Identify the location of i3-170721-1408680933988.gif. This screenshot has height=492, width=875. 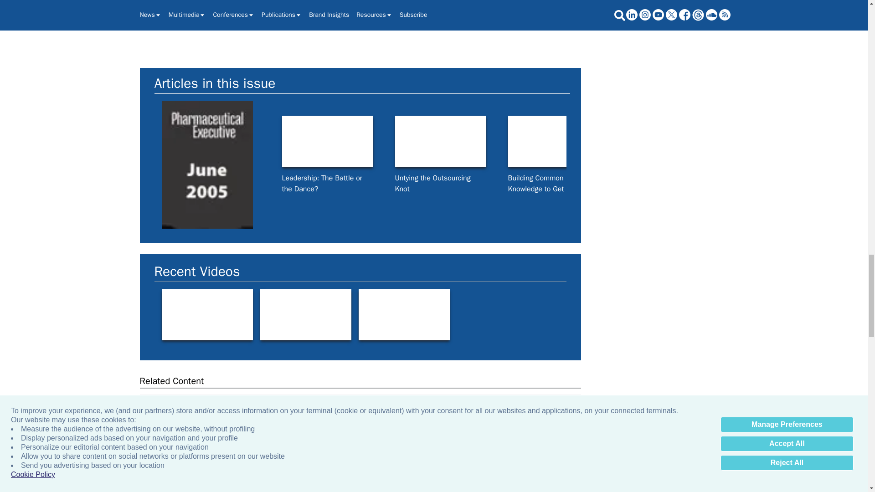
(779, 141).